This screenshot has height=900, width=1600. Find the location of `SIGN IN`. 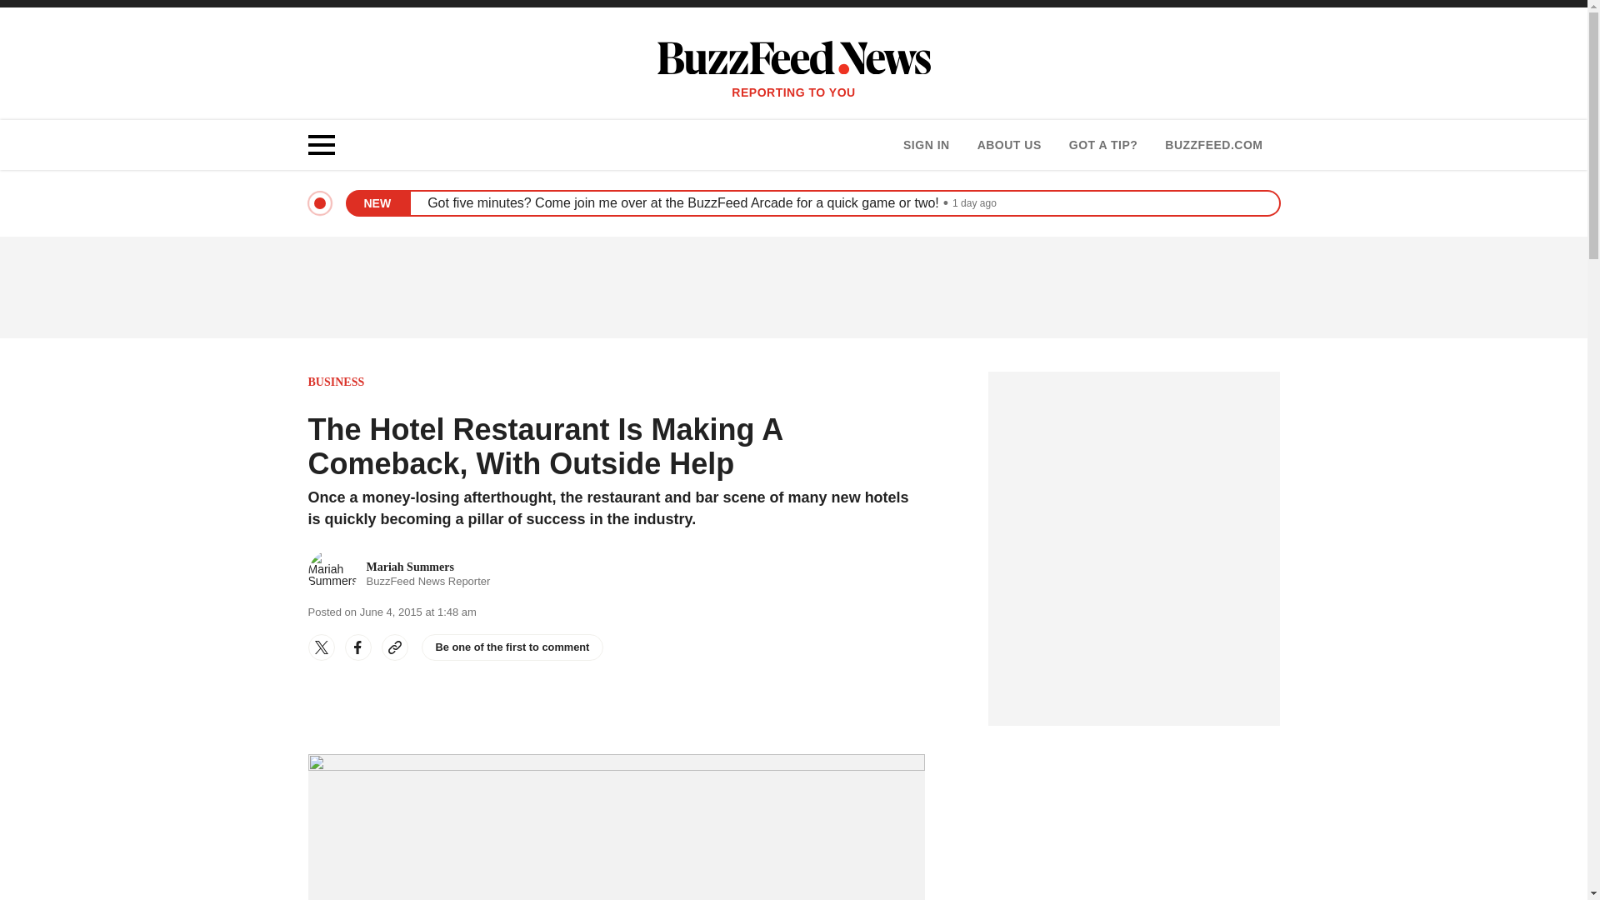

SIGN IN is located at coordinates (926, 145).